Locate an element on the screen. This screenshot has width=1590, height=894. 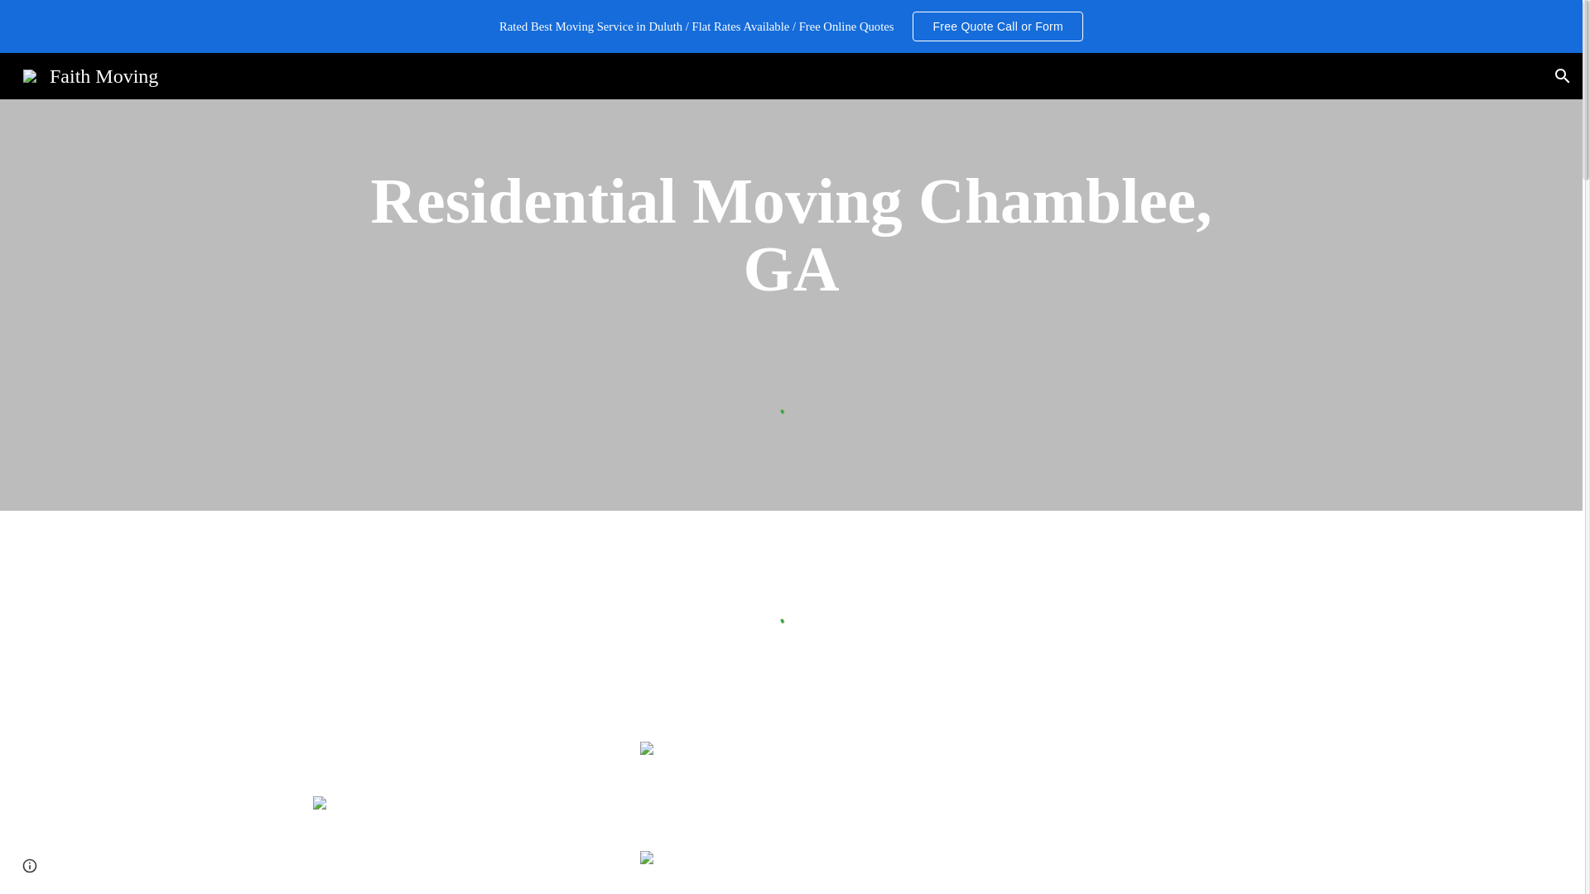
SERVICES is located at coordinates (937, 73).